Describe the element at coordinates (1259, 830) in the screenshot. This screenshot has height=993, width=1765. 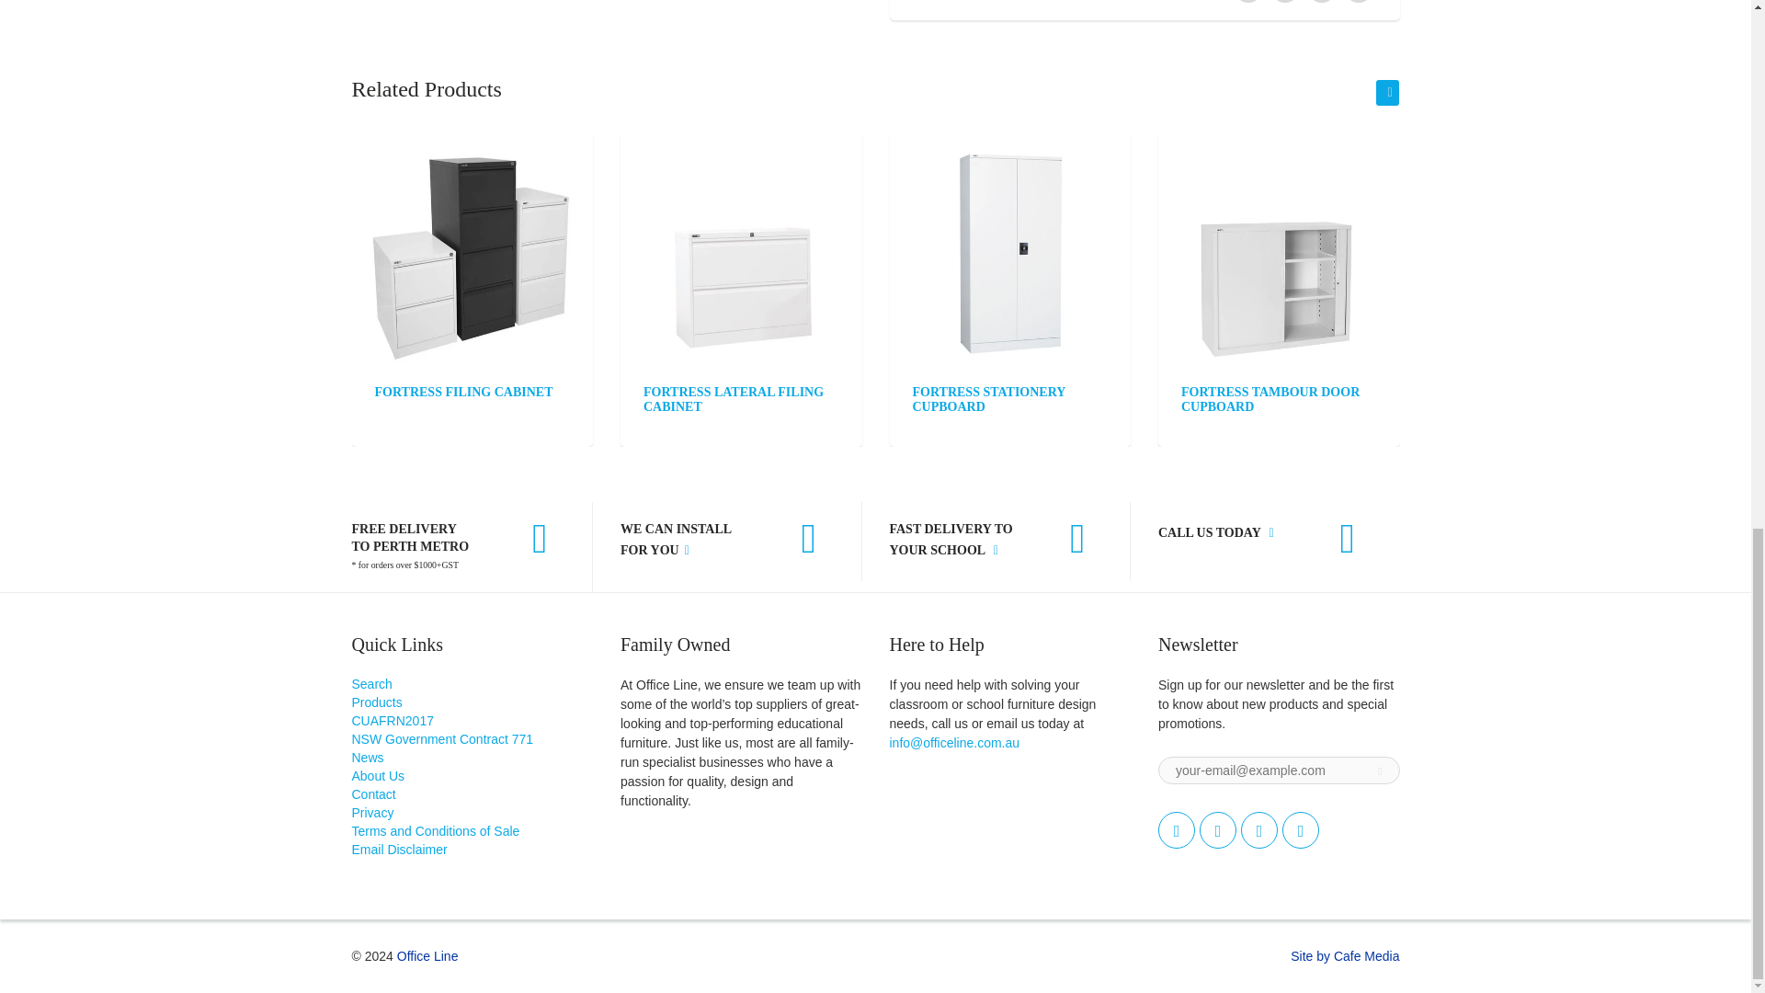
I see `Instagram` at that location.